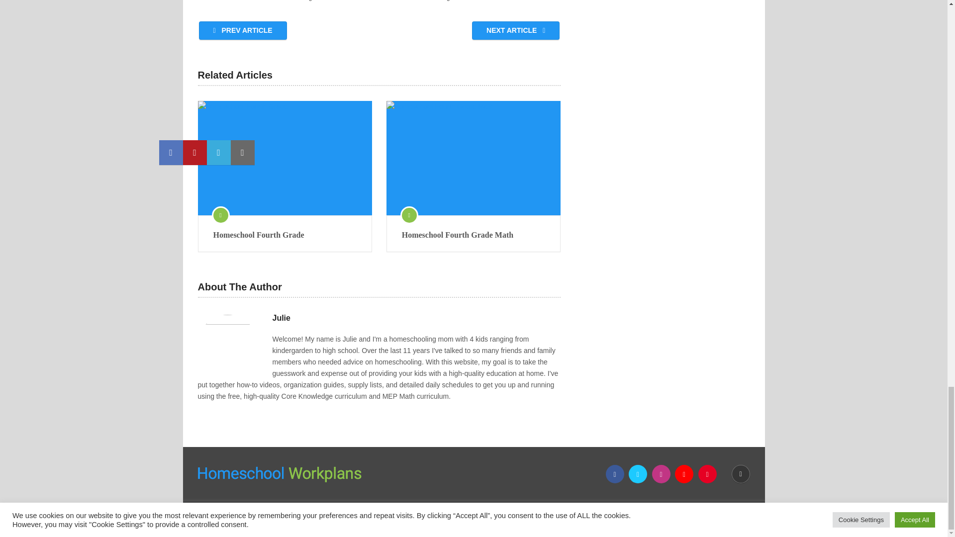 The image size is (955, 537). Describe the element at coordinates (474, 235) in the screenshot. I see `Homeschool Fourth Grade Math` at that location.